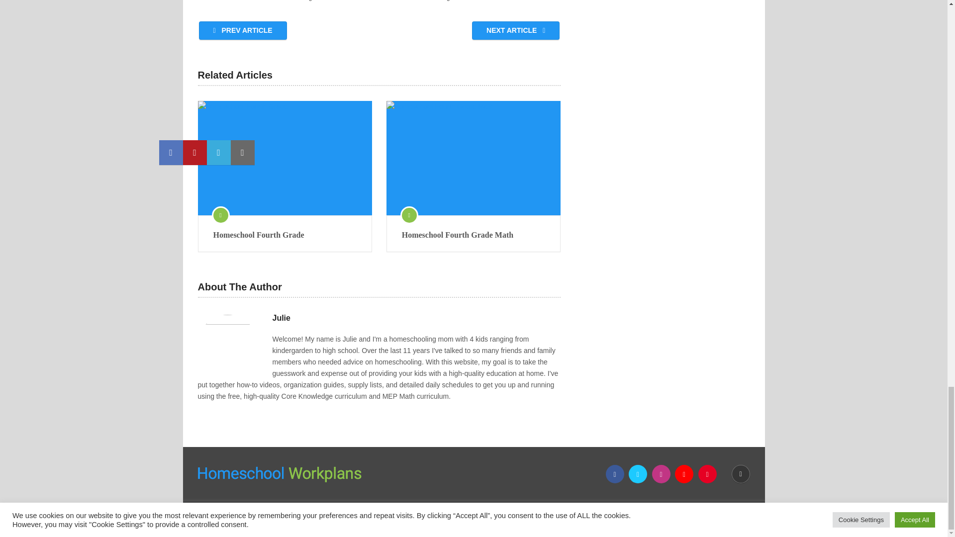 The image size is (955, 537). Describe the element at coordinates (474, 235) in the screenshot. I see `Homeschool Fourth Grade Math` at that location.